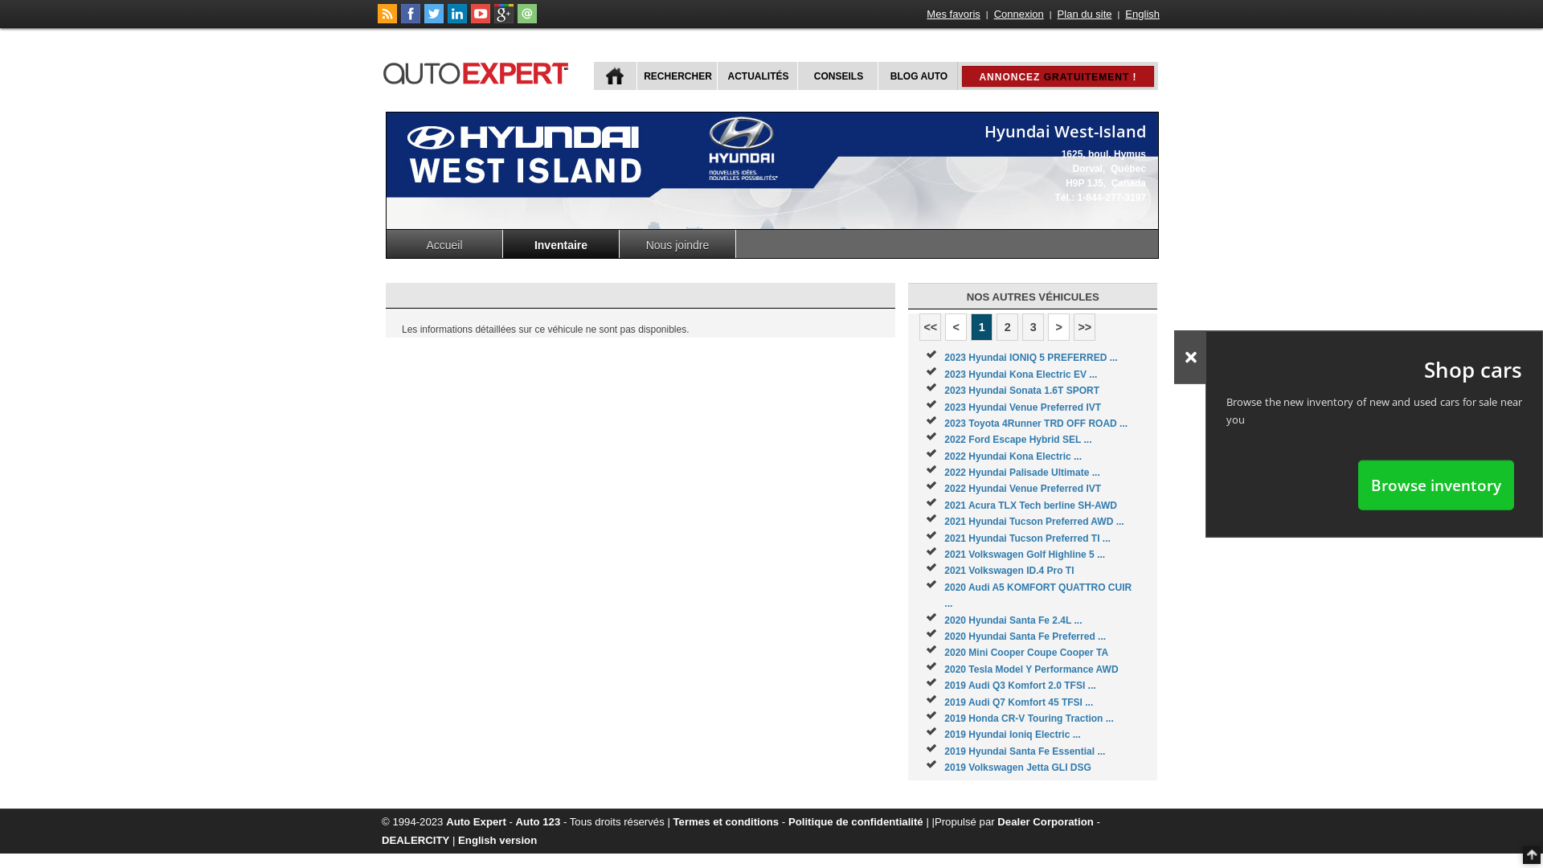  I want to click on 2019 Honda CR-V Touring Traction ..., so click(1029, 719).